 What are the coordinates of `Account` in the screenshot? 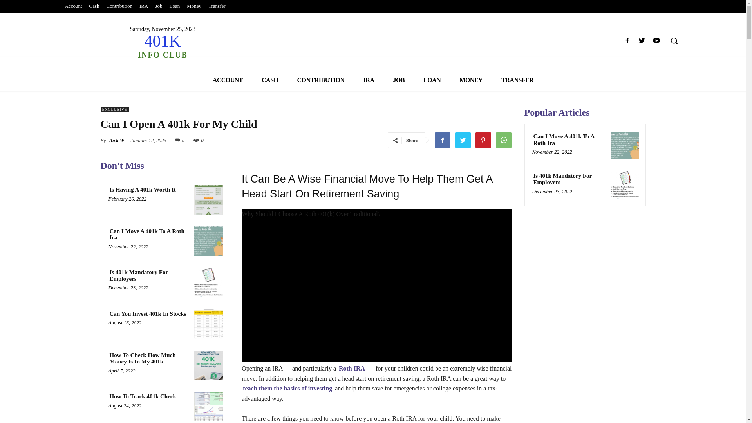 It's located at (73, 6).